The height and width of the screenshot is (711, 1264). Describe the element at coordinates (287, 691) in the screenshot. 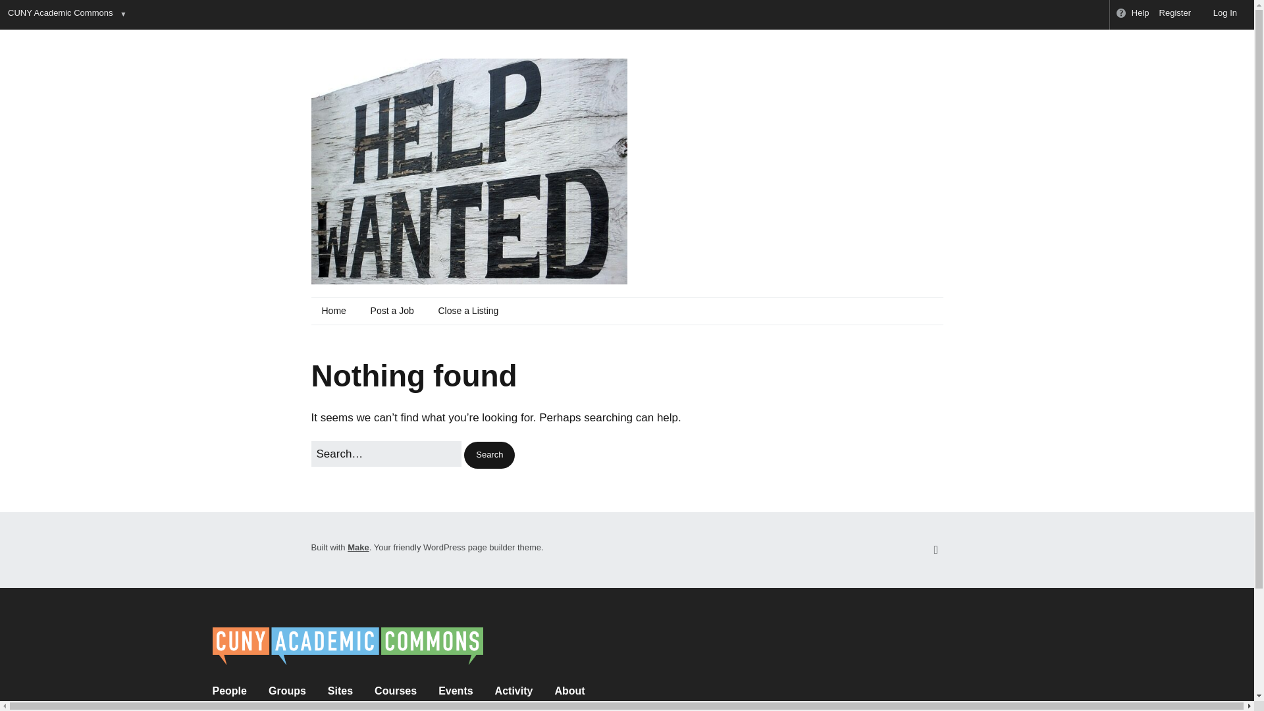

I see `Groups` at that location.